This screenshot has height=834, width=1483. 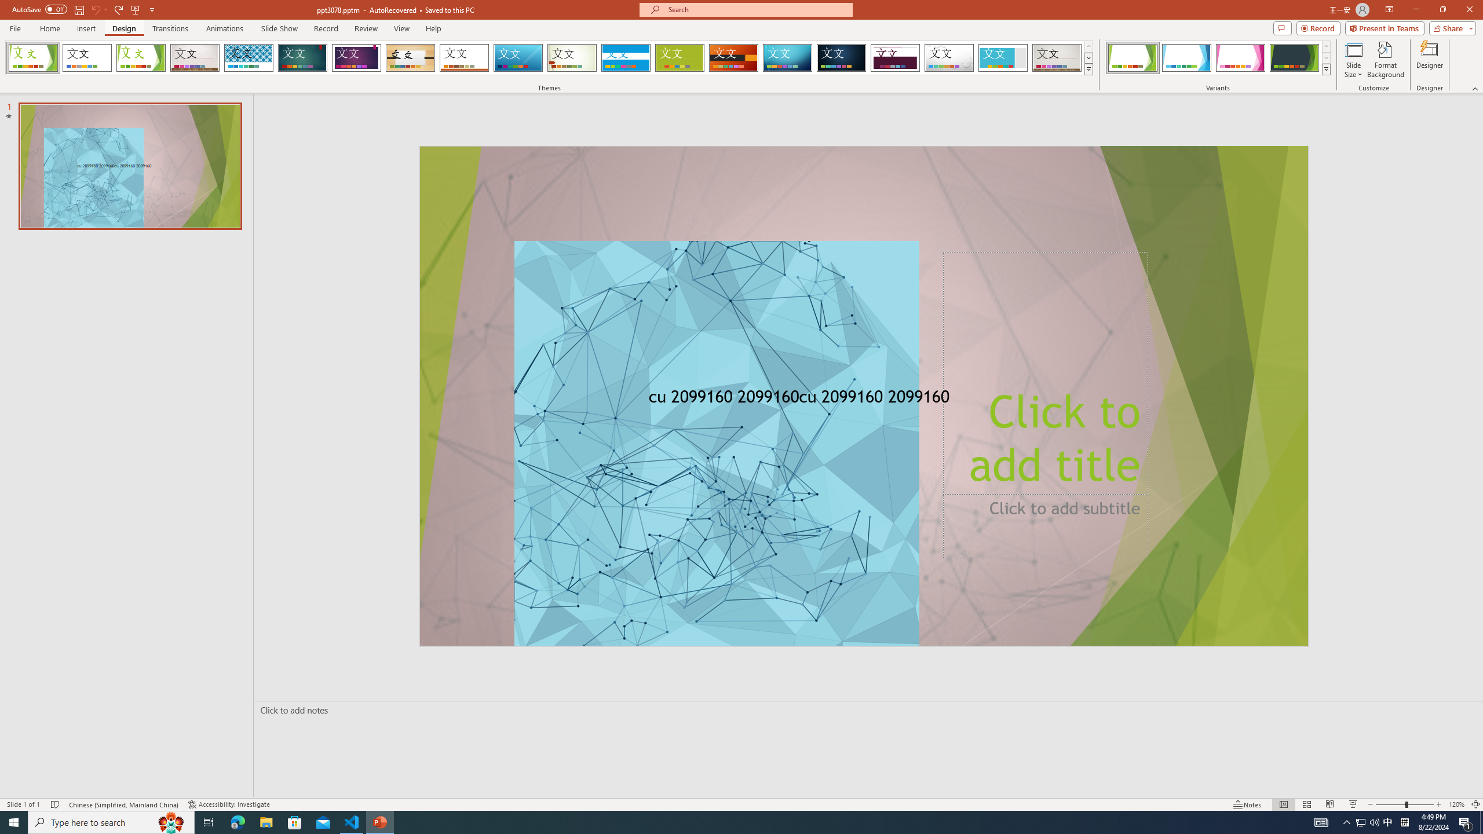 What do you see at coordinates (1218, 58) in the screenshot?
I see `AutomationID: ThemeVariantsGallery` at bounding box center [1218, 58].